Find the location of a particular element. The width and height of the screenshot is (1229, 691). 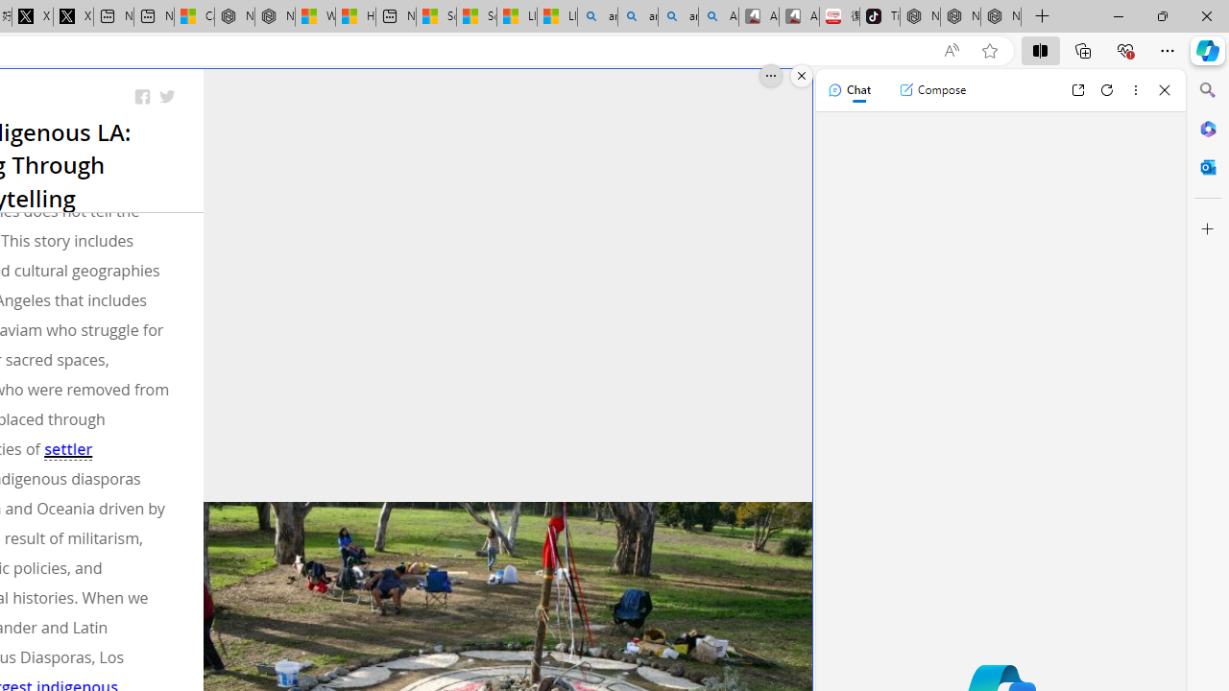

Compose is located at coordinates (932, 90).